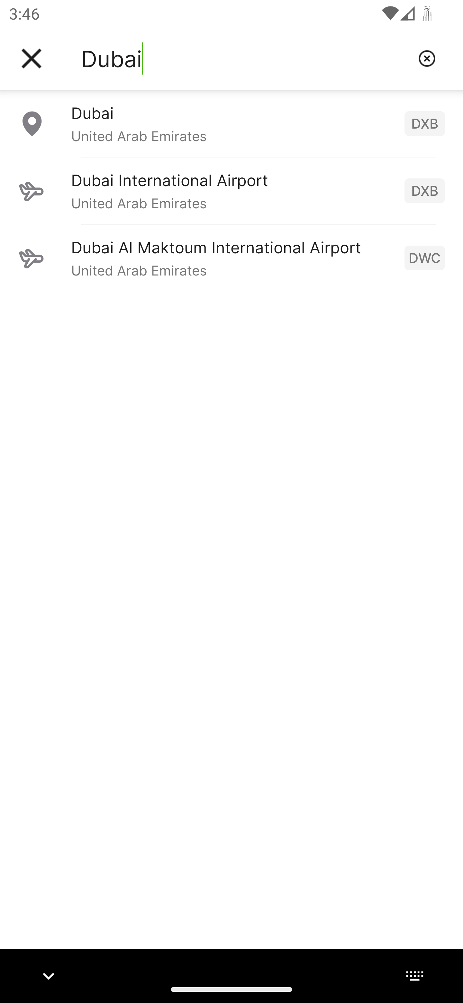 The height and width of the screenshot is (1003, 463). Describe the element at coordinates (245, 59) in the screenshot. I see `Dubai` at that location.